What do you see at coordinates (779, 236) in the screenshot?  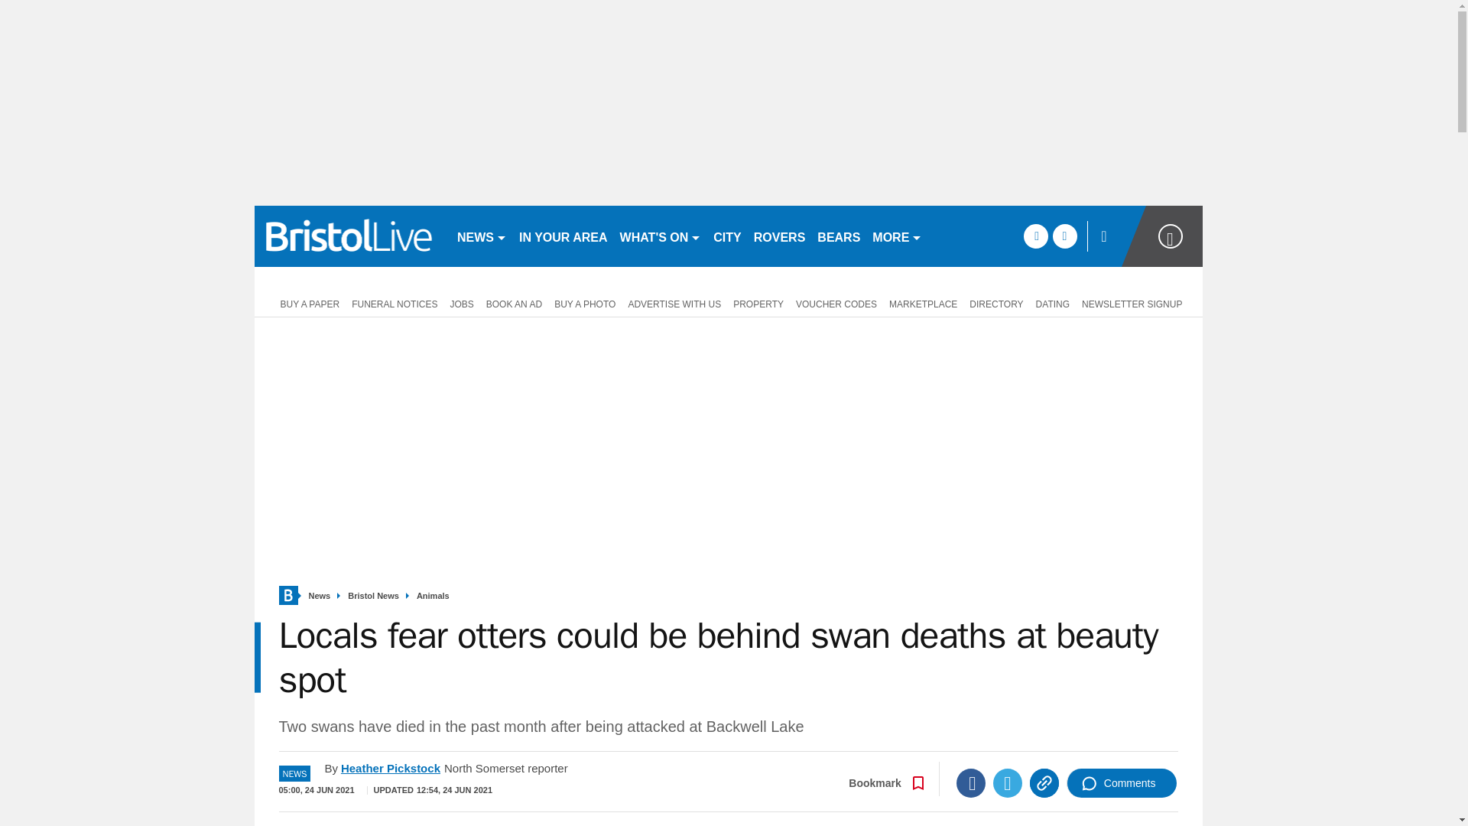 I see `ROVERS` at bounding box center [779, 236].